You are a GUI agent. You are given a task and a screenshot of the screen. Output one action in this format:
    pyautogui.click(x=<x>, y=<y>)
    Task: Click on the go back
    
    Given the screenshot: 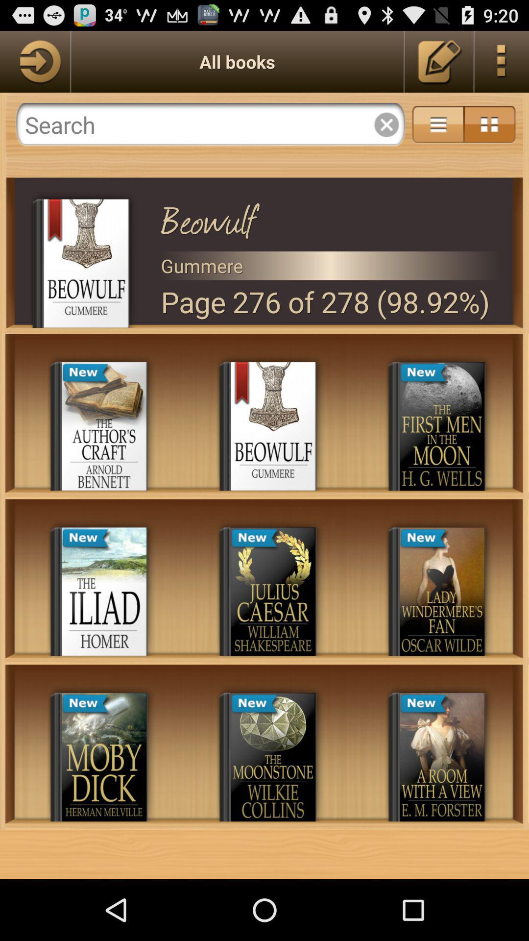 What is the action you would take?
    pyautogui.click(x=35, y=62)
    